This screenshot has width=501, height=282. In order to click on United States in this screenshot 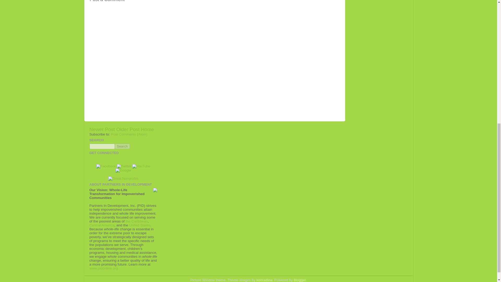, I will do `click(140, 225)`.